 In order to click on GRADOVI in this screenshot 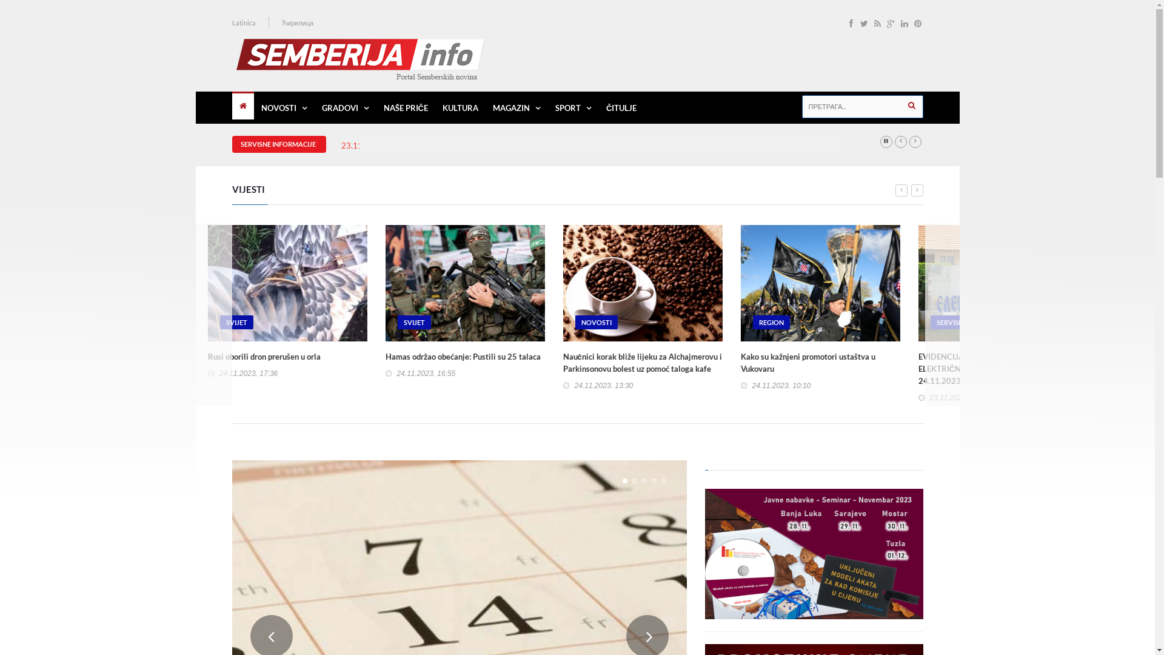, I will do `click(345, 108)`.